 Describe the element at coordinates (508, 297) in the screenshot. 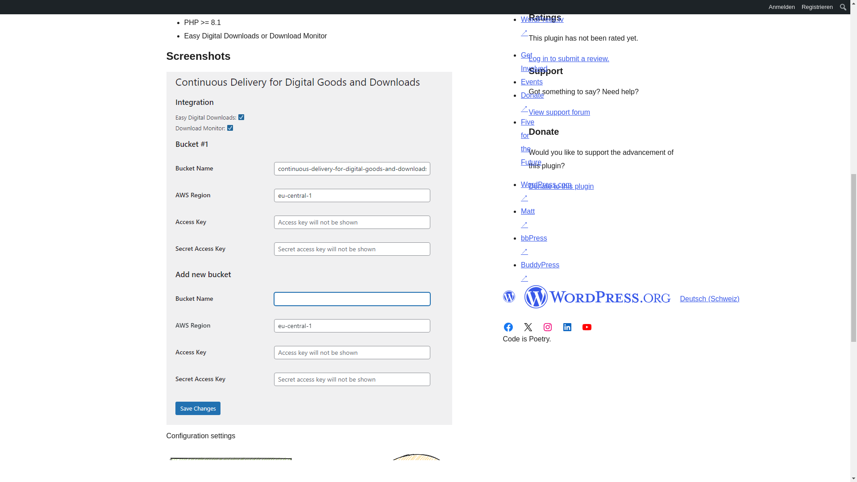

I see `WordPress.org` at that location.